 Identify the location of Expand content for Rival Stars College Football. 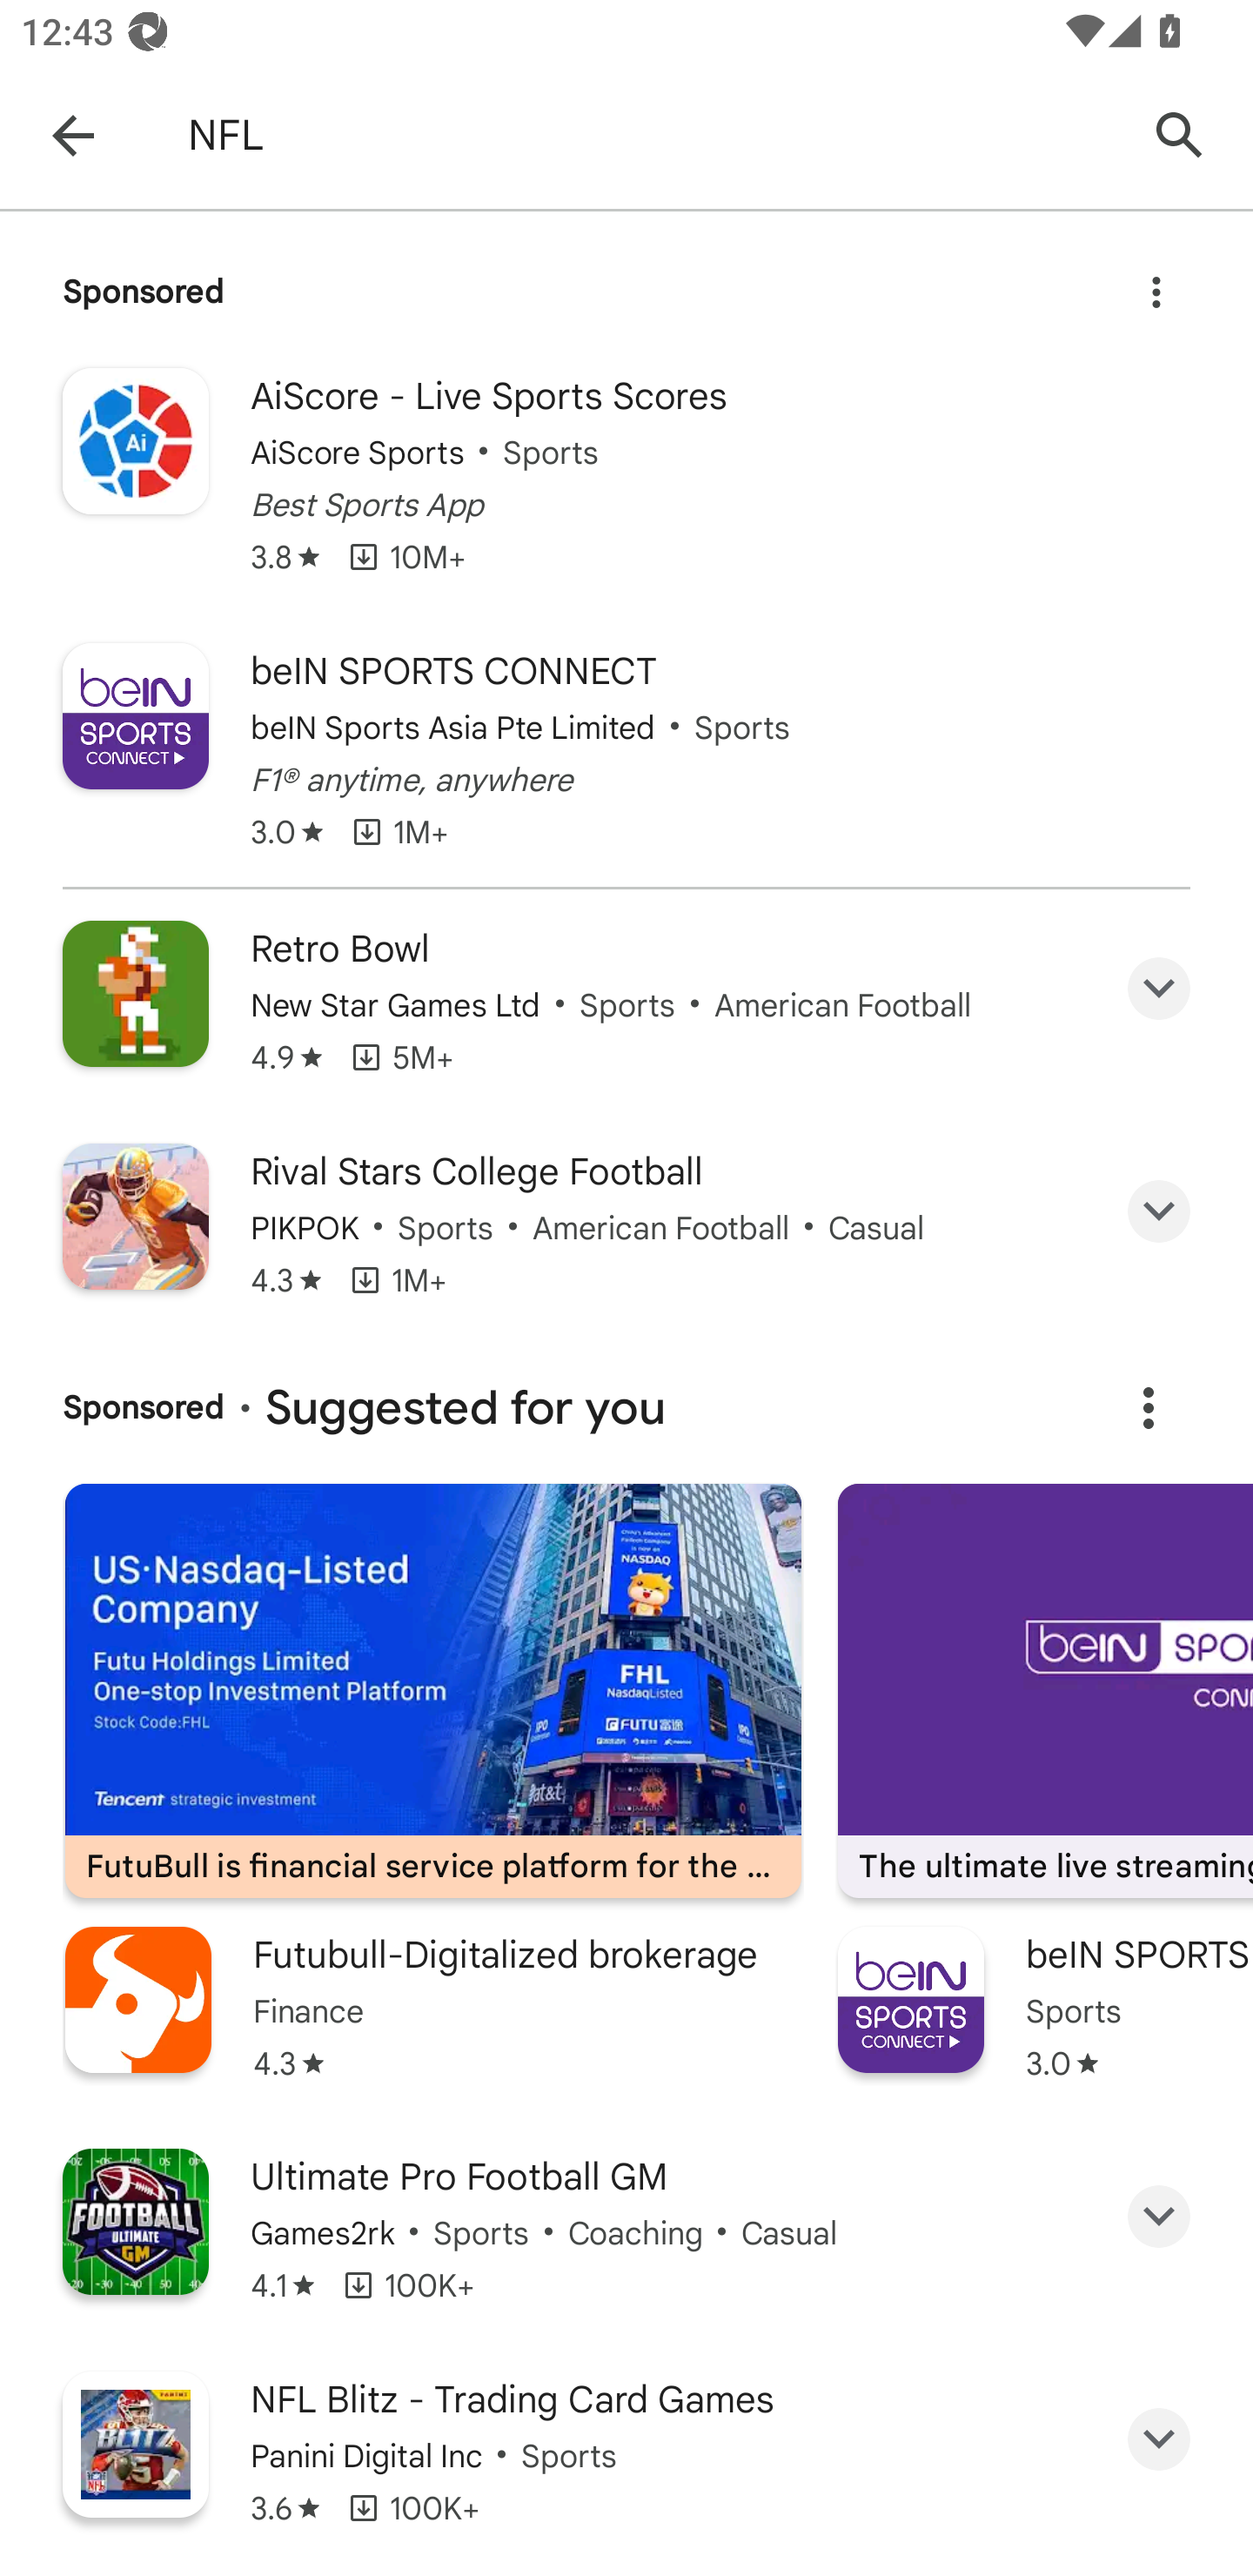
(1159, 1211).